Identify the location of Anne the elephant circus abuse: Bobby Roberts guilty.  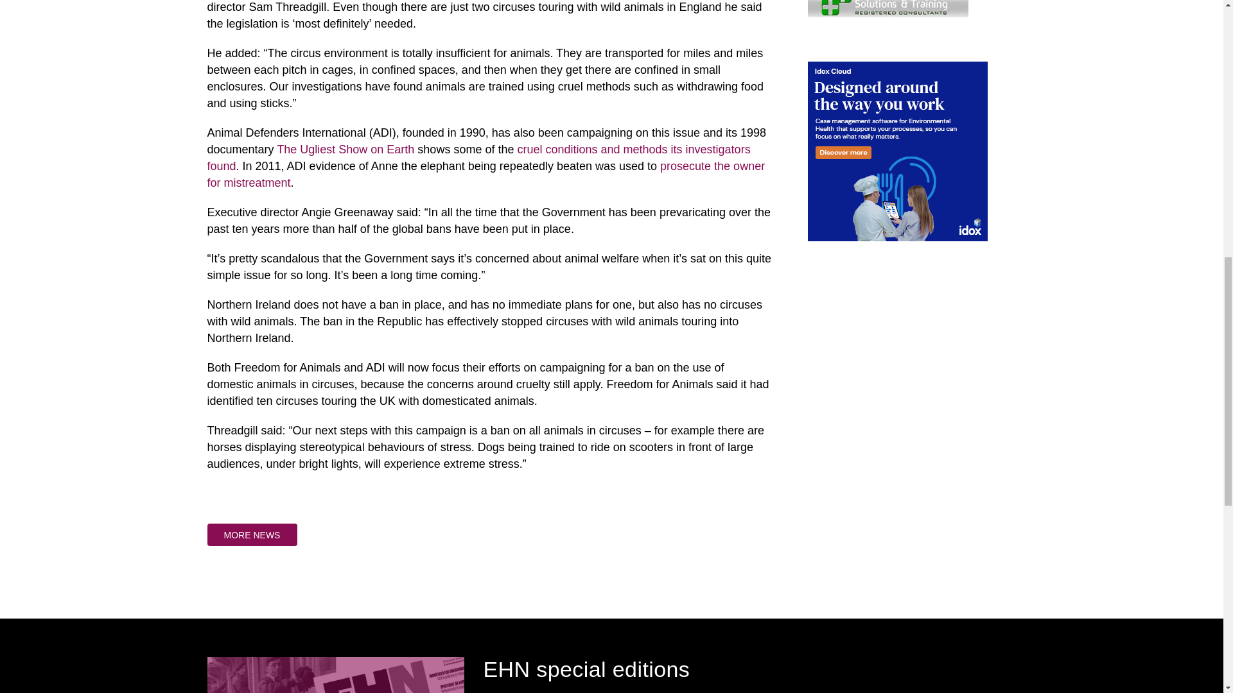
(485, 175).